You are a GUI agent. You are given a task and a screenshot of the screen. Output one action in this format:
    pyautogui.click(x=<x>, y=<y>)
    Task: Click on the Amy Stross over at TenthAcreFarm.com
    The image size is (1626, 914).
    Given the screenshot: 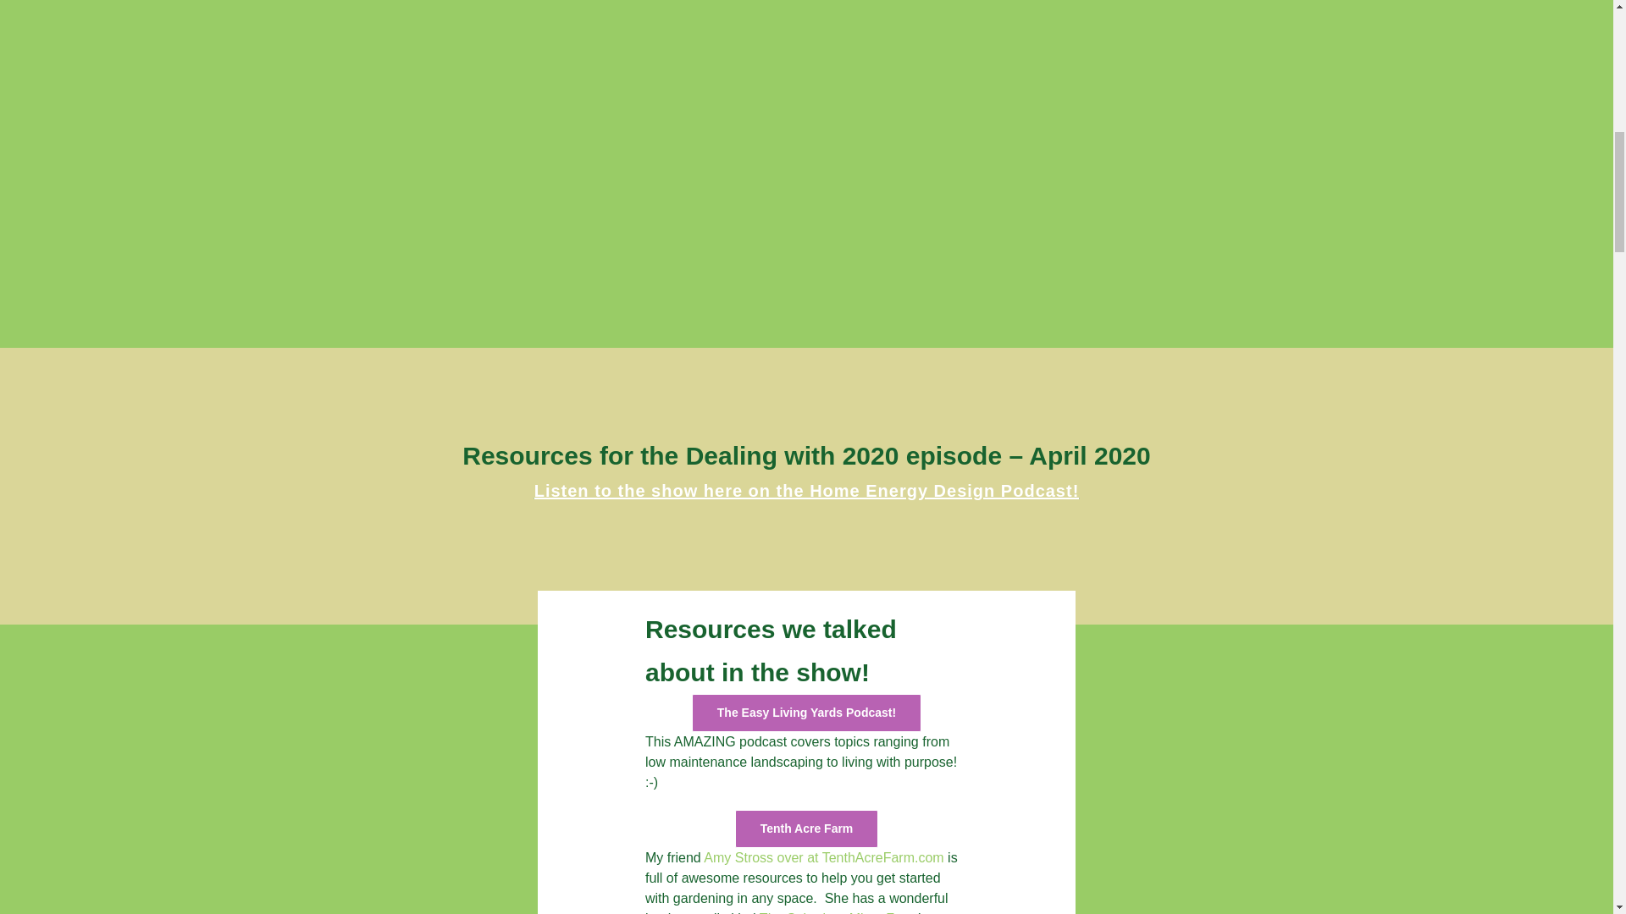 What is the action you would take?
    pyautogui.click(x=823, y=857)
    